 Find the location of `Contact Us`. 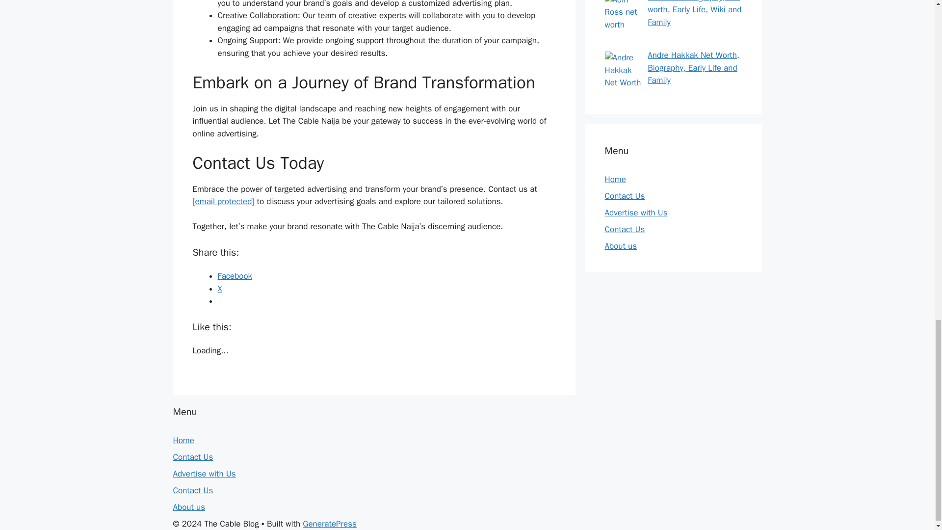

Contact Us is located at coordinates (192, 490).